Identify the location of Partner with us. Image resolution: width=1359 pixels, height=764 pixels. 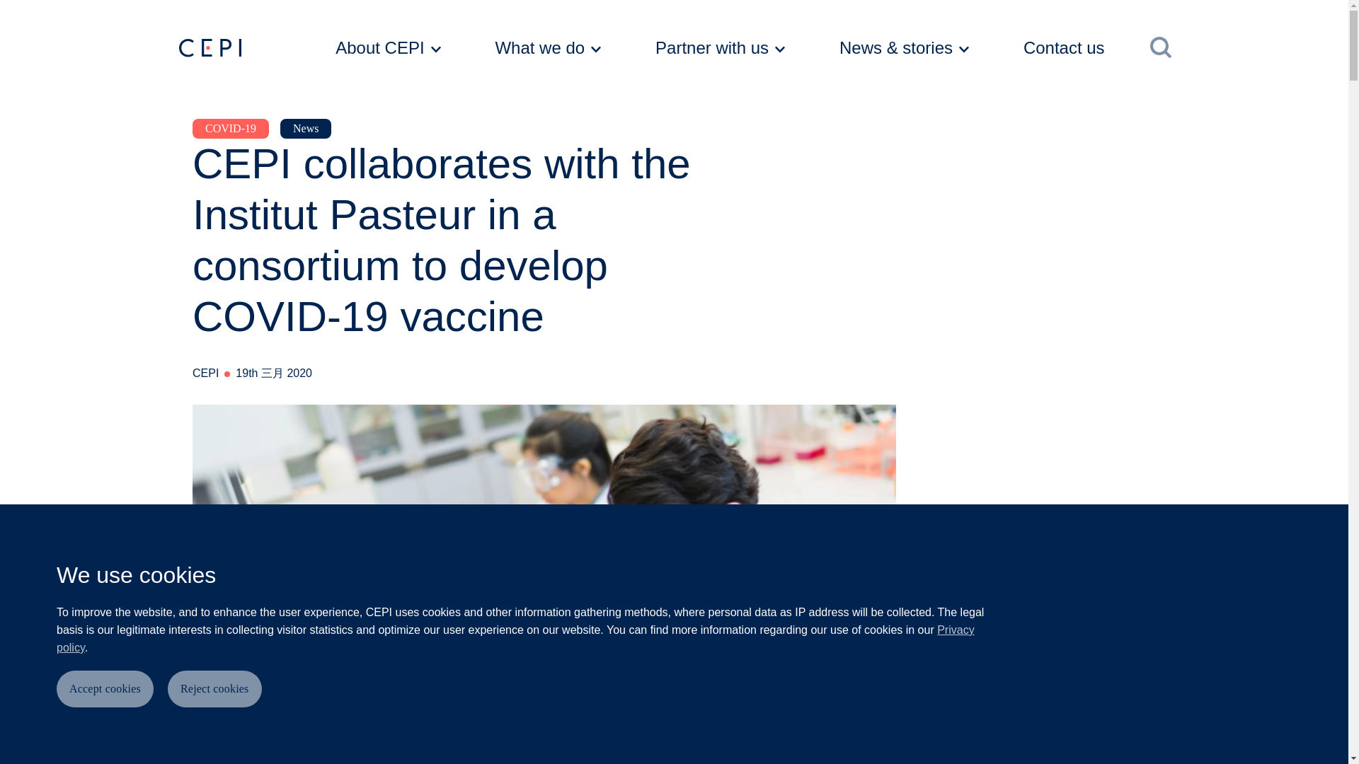
(720, 48).